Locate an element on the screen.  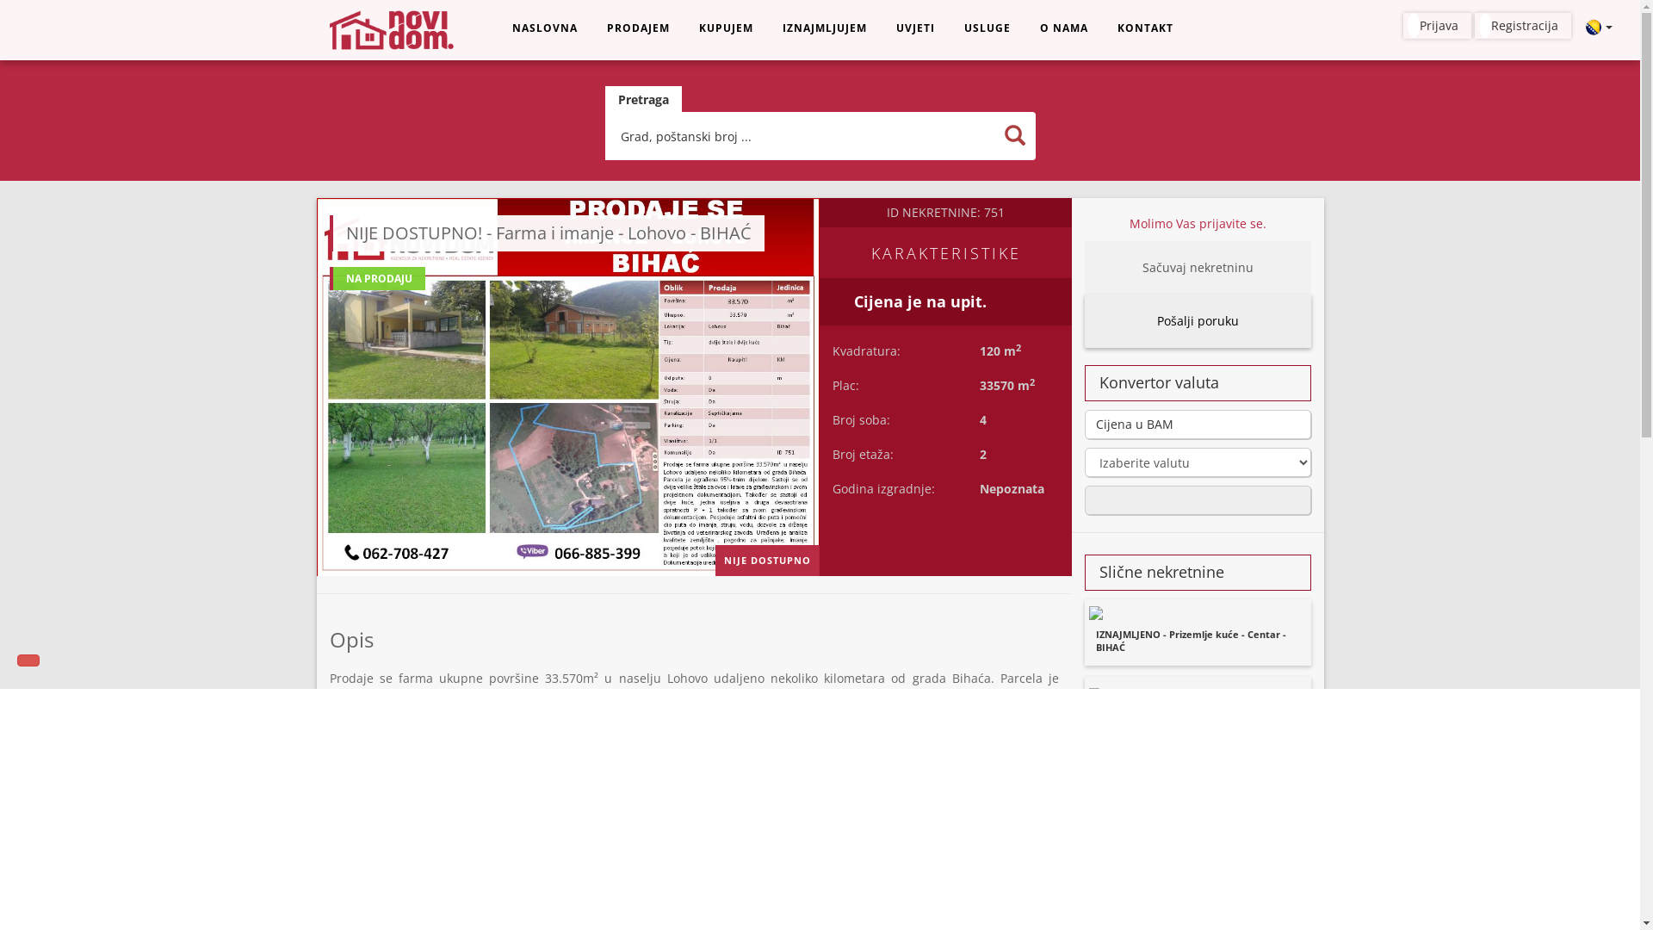
Prijava is located at coordinates (1438, 26).